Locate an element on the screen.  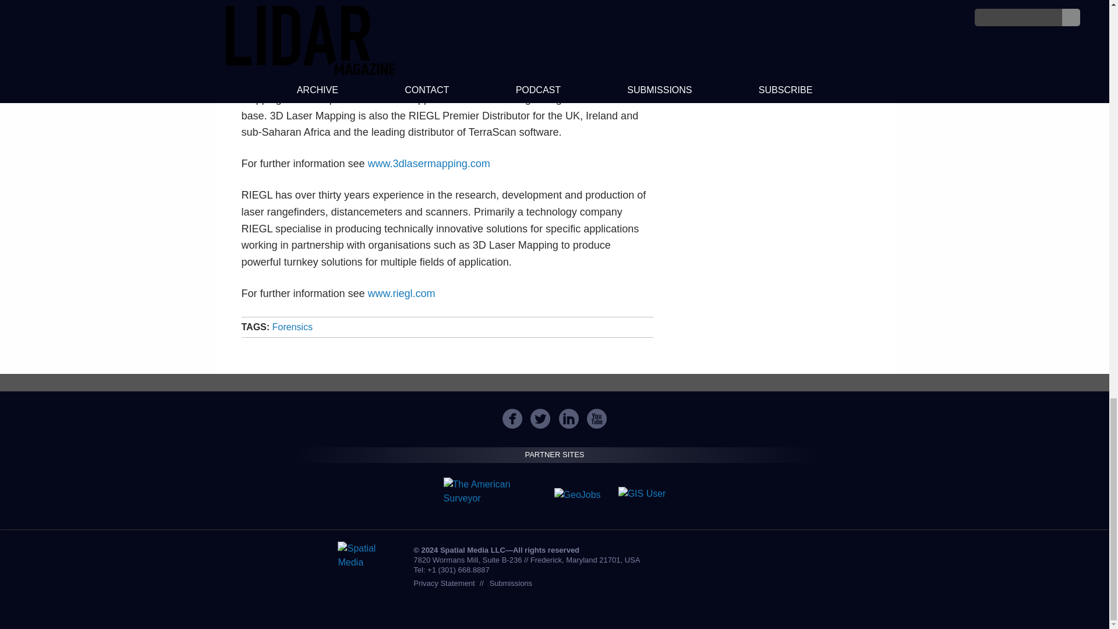
icon-sm-youtube is located at coordinates (596, 418).